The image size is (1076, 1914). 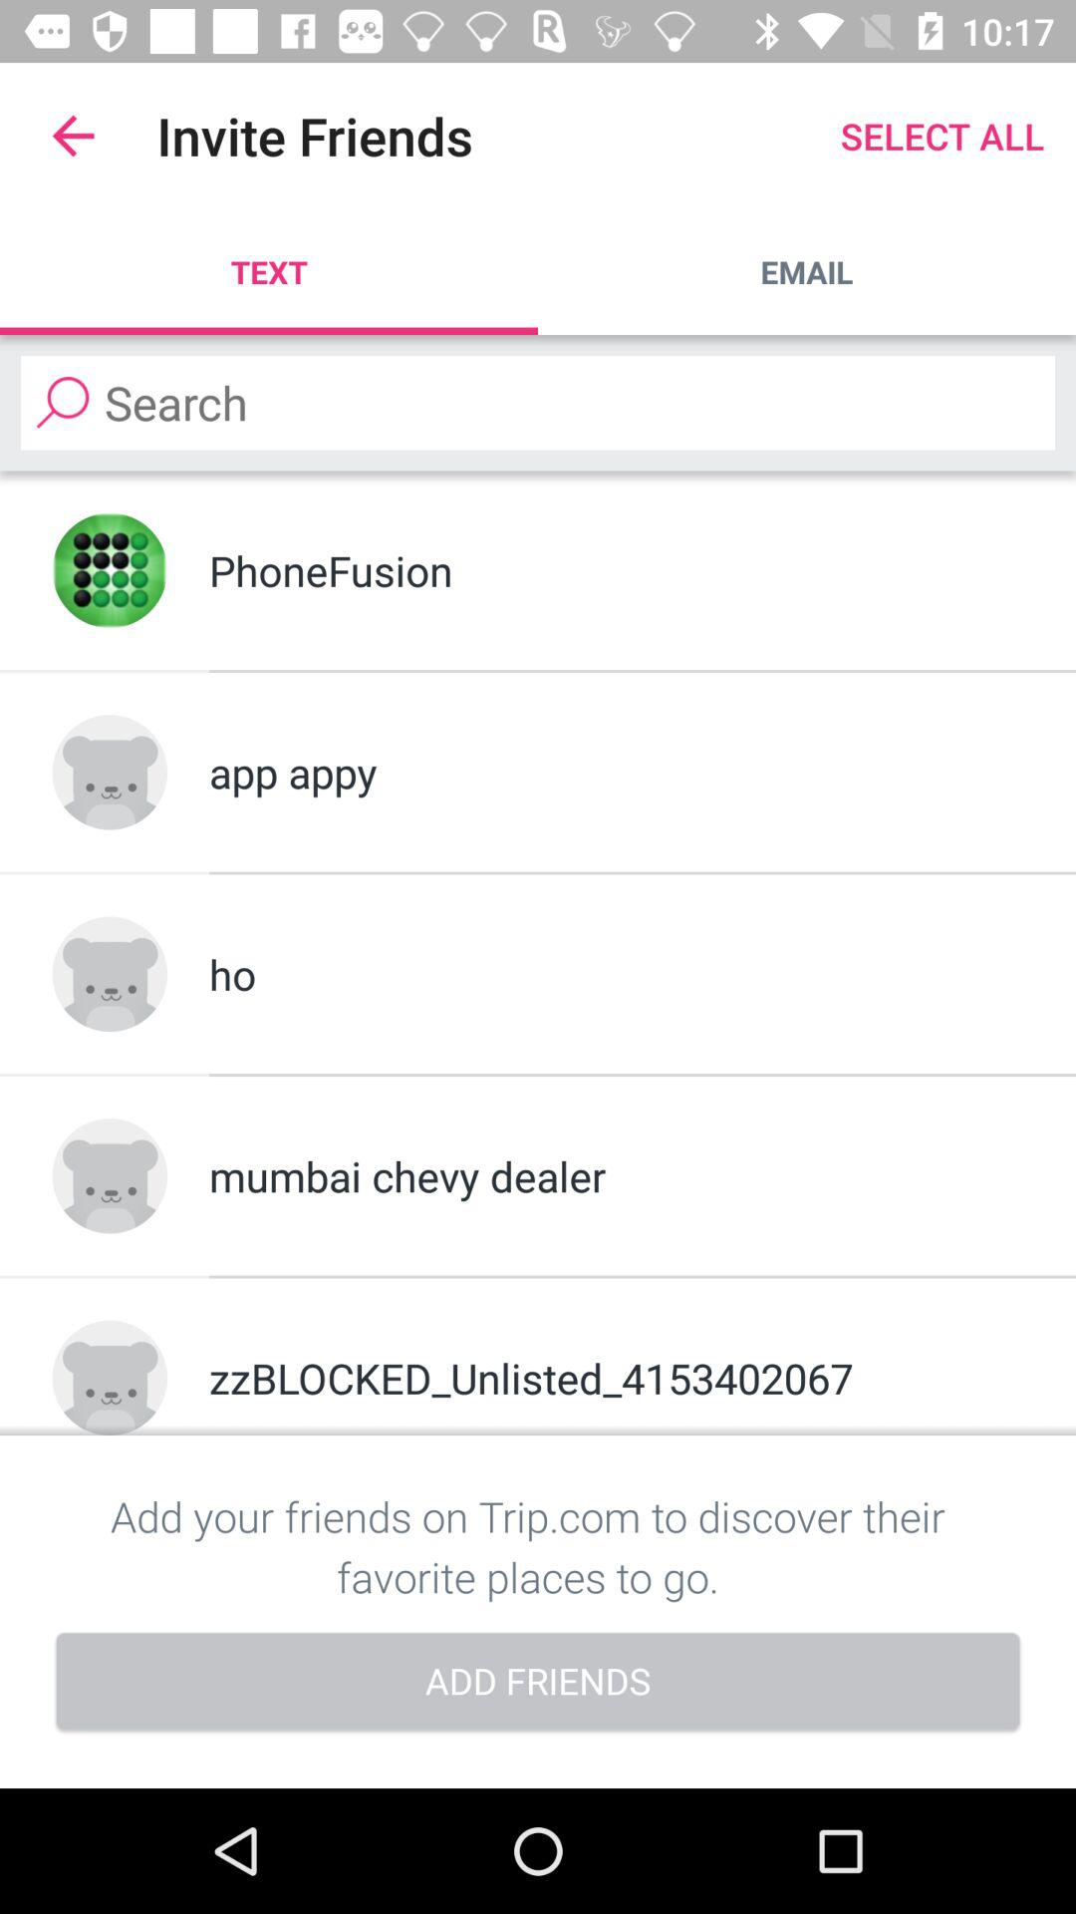 What do you see at coordinates (616, 974) in the screenshot?
I see `tap icon above mumbai chevy dealer item` at bounding box center [616, 974].